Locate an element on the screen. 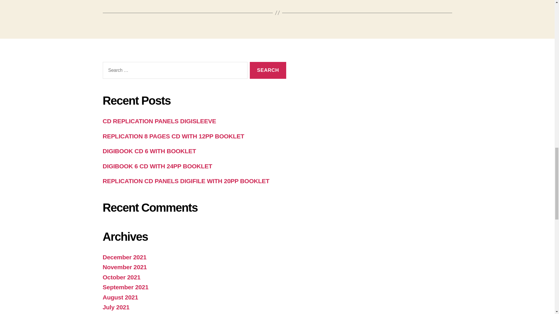  September 2021 is located at coordinates (125, 287).